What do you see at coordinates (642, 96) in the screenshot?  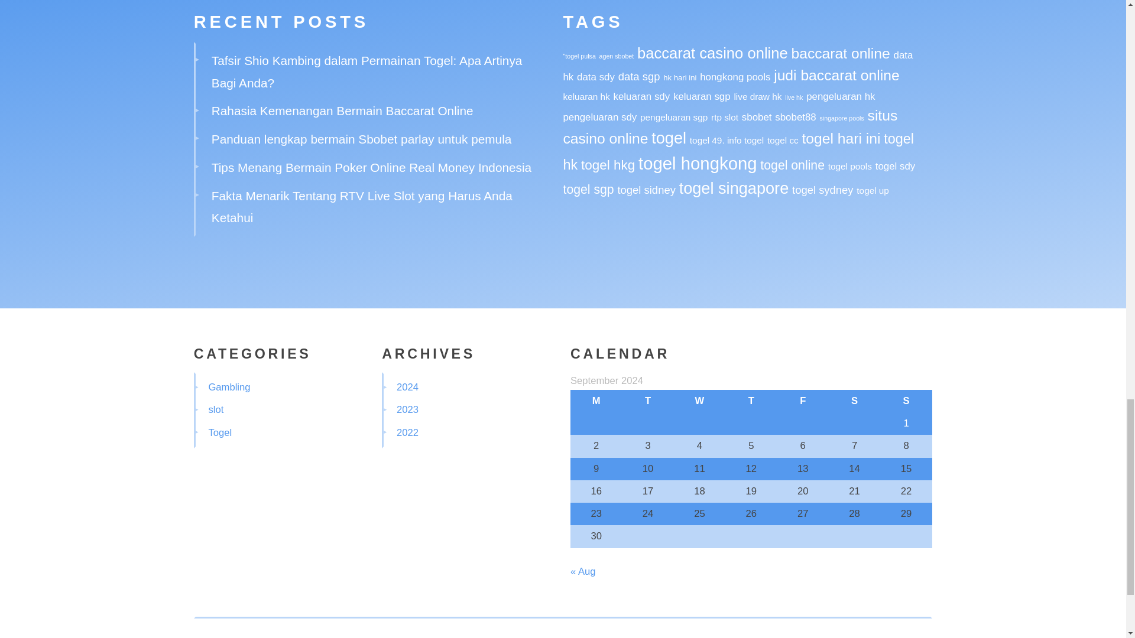 I see `keluaran sdy` at bounding box center [642, 96].